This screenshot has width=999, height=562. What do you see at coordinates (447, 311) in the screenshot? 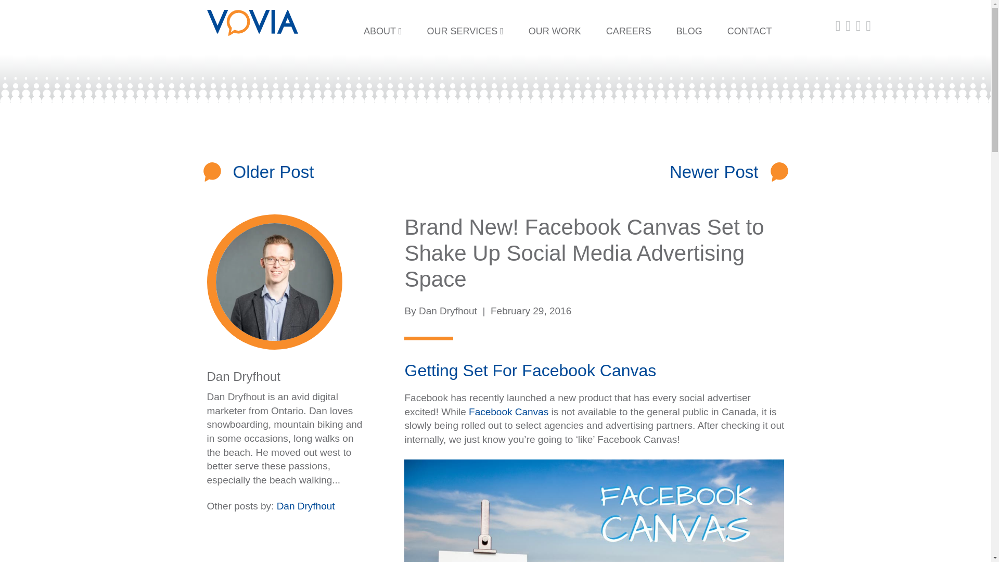
I see `Posts by Dan Dryfhout` at bounding box center [447, 311].